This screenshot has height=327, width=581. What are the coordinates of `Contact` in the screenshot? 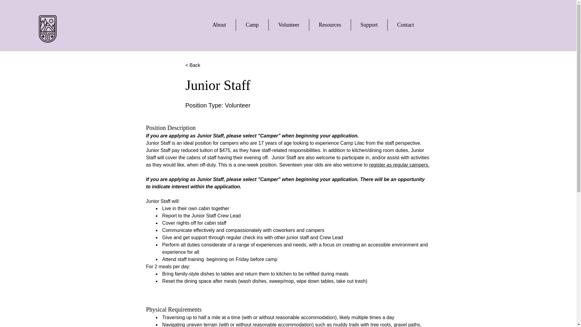 It's located at (405, 25).